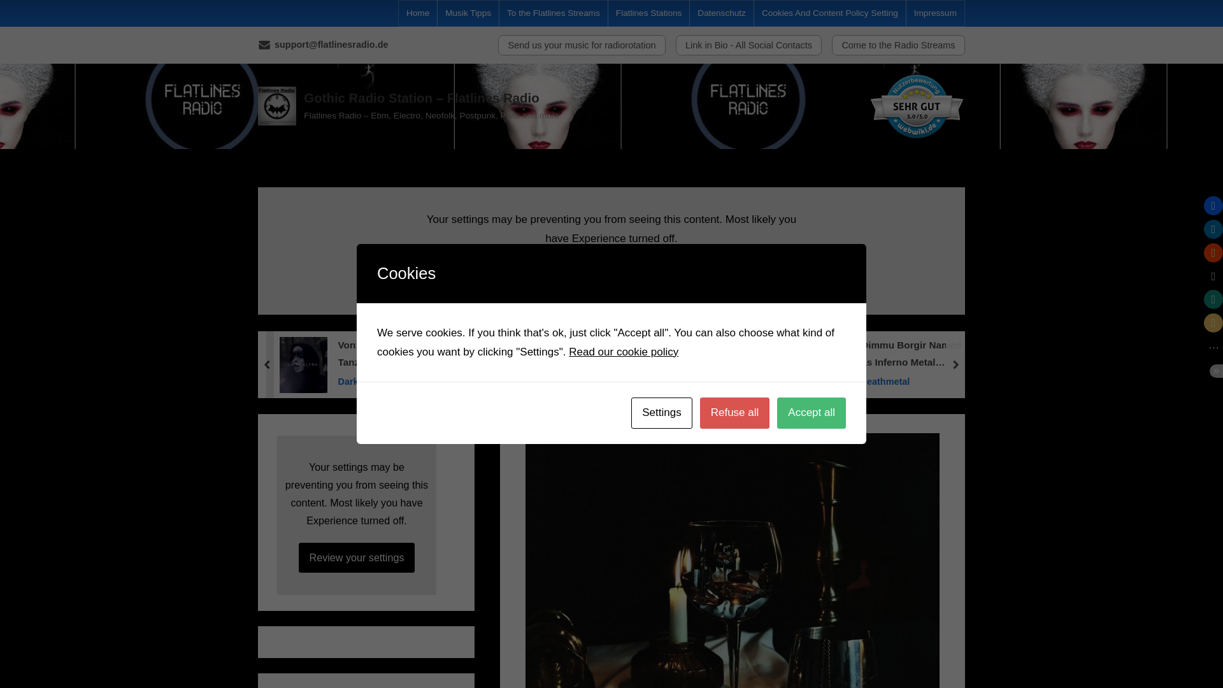  I want to click on To the Flatlines Streams, so click(554, 13).